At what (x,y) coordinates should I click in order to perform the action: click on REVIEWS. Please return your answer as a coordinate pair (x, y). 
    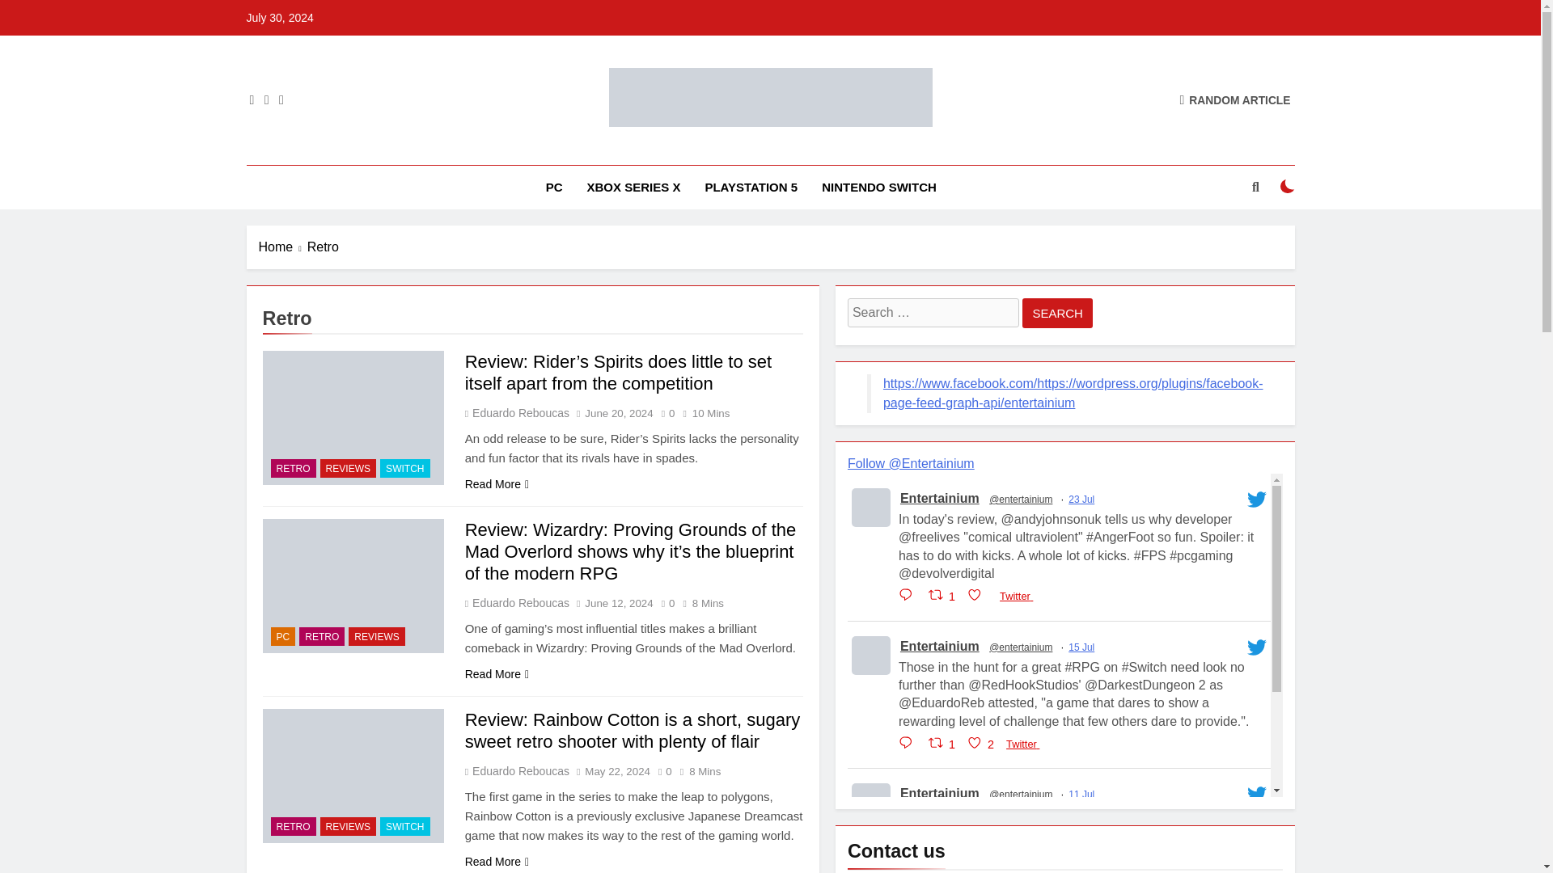
    Looking at the image, I should click on (348, 468).